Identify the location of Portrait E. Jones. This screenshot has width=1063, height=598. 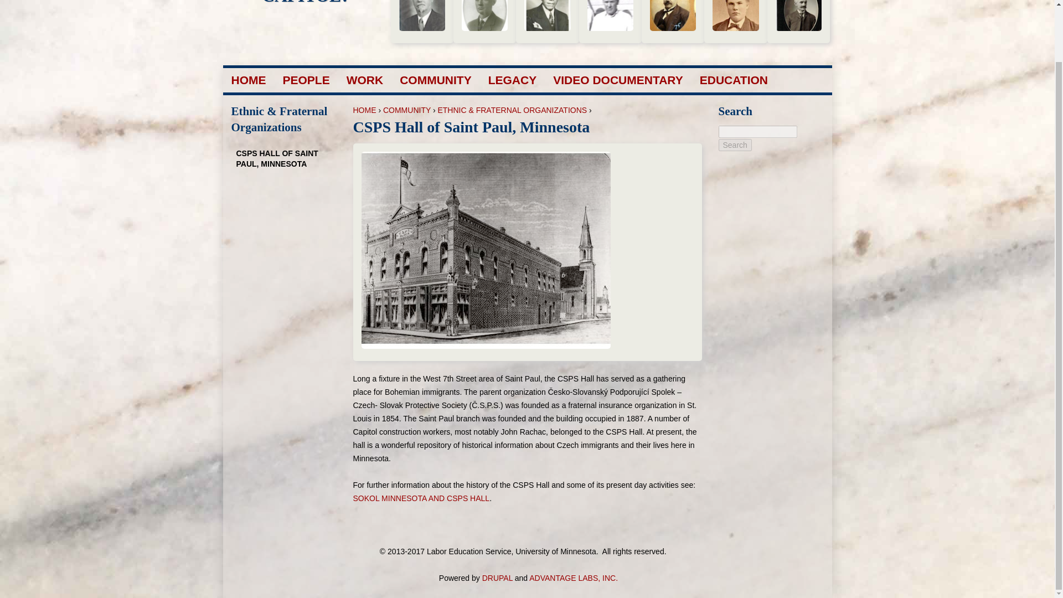
(547, 16).